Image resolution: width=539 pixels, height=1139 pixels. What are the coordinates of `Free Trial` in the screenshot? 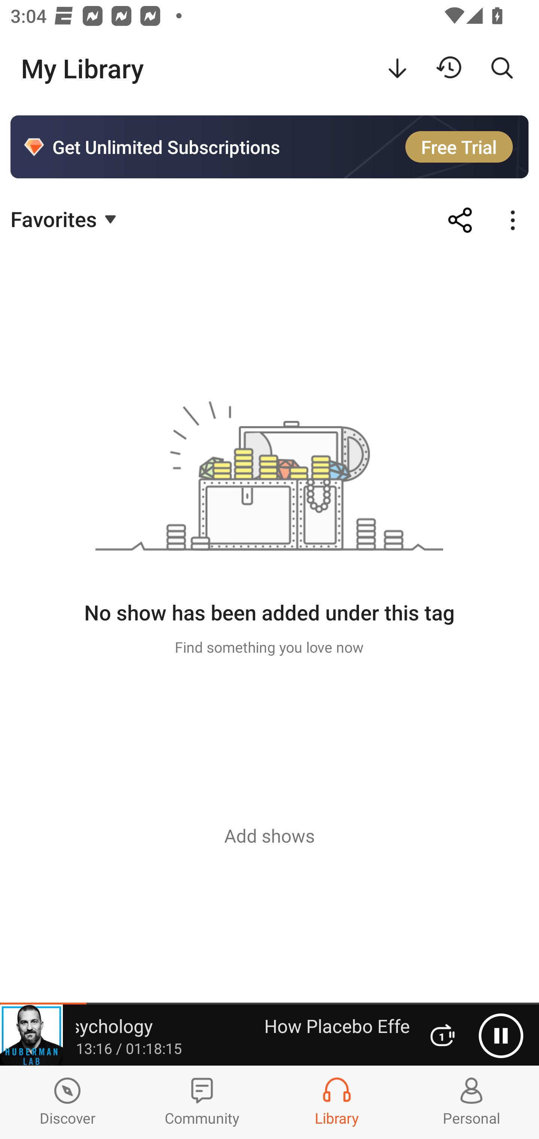 It's located at (459, 147).